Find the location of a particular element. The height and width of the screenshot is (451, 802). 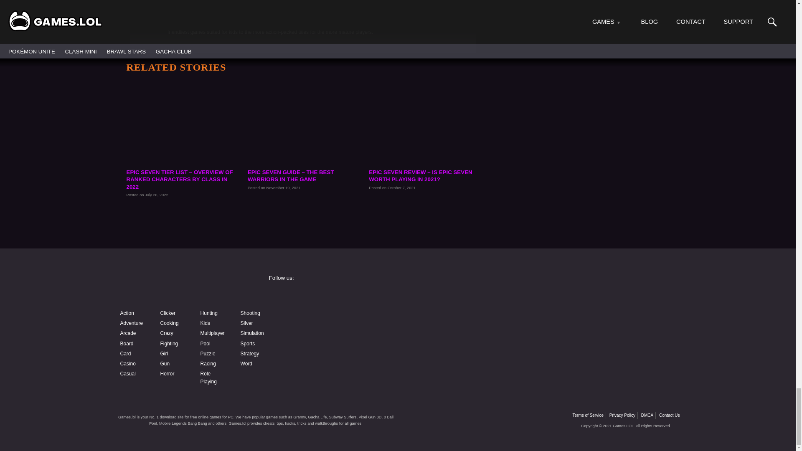

Twitter is located at coordinates (591, 297).